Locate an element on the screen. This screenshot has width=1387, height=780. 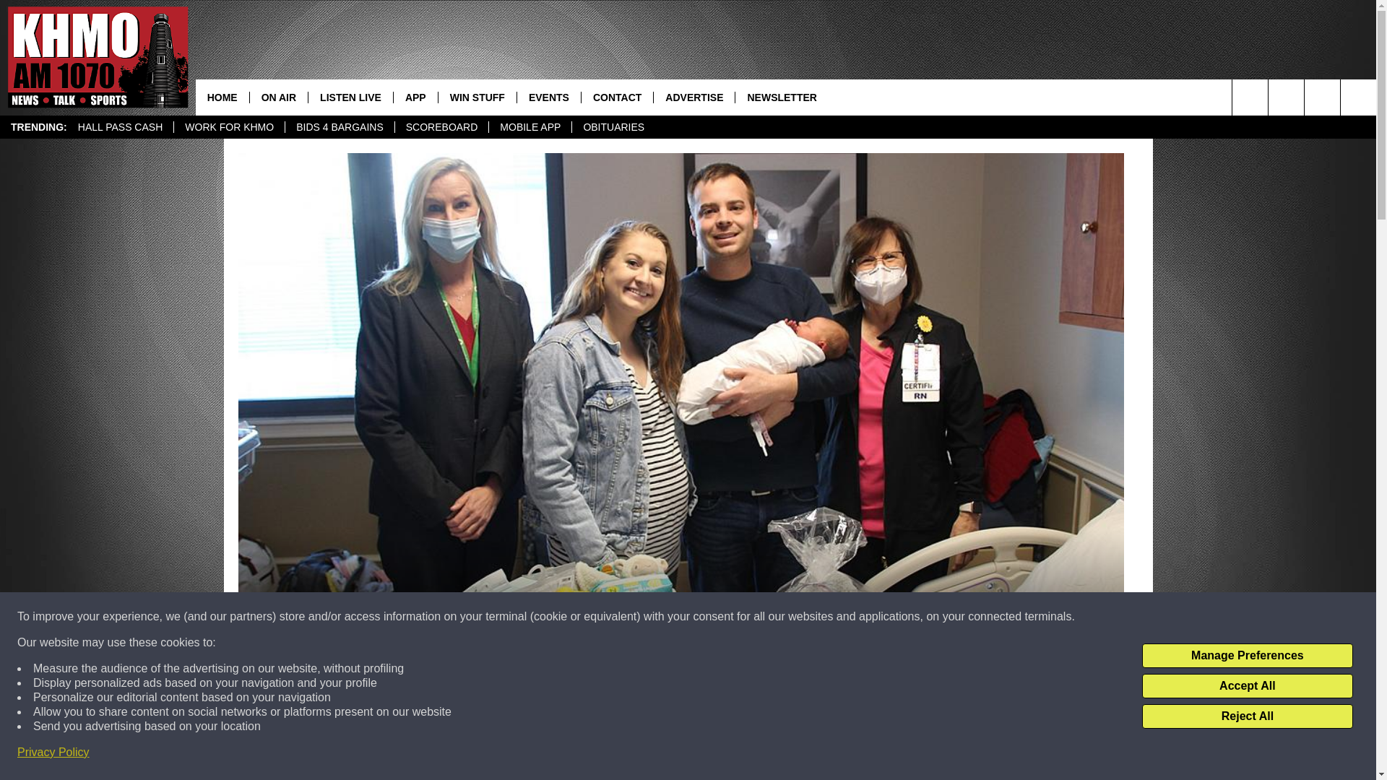
Share on Twitter is located at coordinates (868, 754).